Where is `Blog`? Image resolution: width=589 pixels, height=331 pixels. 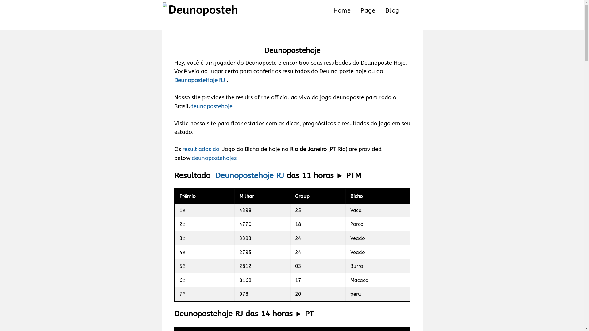 Blog is located at coordinates (392, 11).